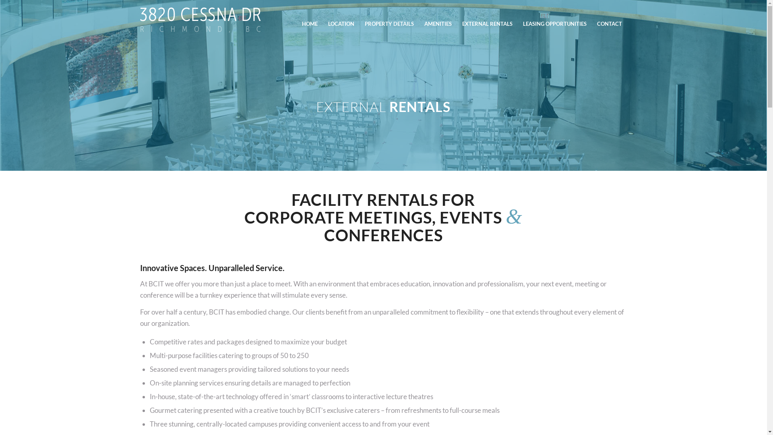 Image resolution: width=773 pixels, height=435 pixels. Describe the element at coordinates (610, 24) in the screenshot. I see `CONTACT` at that location.